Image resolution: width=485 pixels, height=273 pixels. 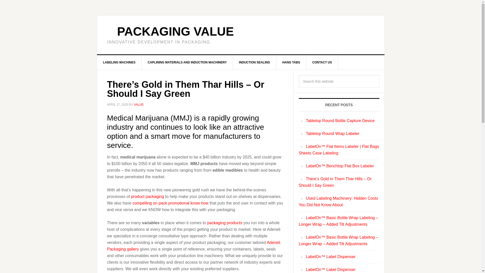 I want to click on INDUCTION SEALING, so click(x=255, y=62).